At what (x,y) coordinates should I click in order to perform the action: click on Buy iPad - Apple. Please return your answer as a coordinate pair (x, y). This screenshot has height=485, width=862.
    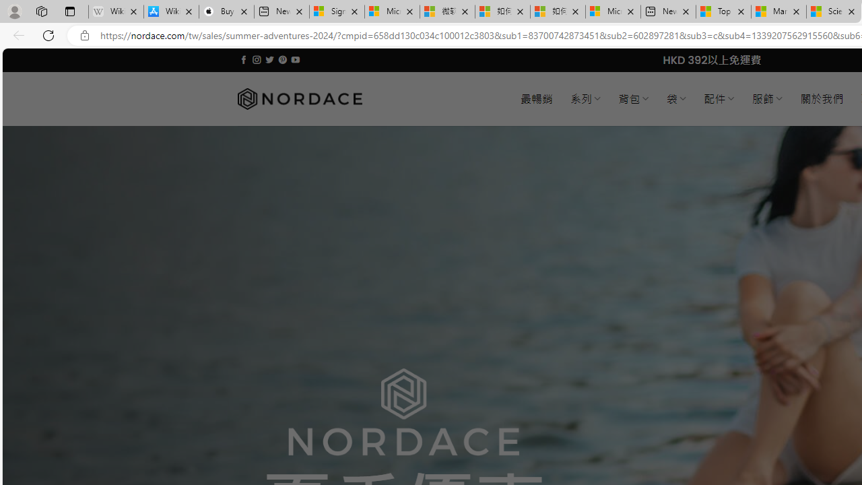
    Looking at the image, I should click on (226, 12).